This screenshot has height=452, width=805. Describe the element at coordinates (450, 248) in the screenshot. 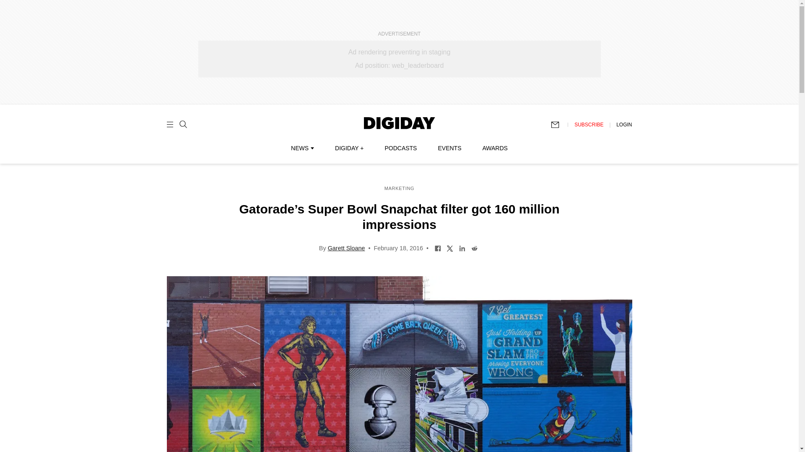

I see `Share on Twitter` at that location.